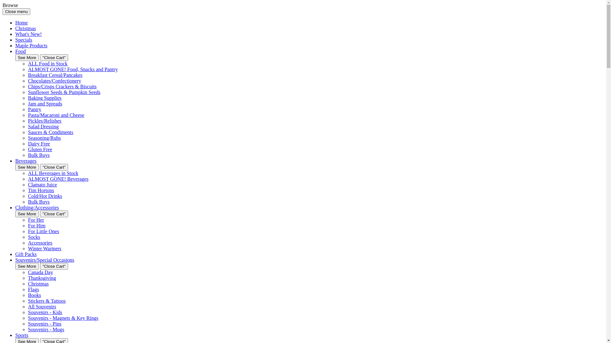 Image resolution: width=611 pixels, height=343 pixels. Describe the element at coordinates (54, 58) in the screenshot. I see `"Close Cart"` at that location.